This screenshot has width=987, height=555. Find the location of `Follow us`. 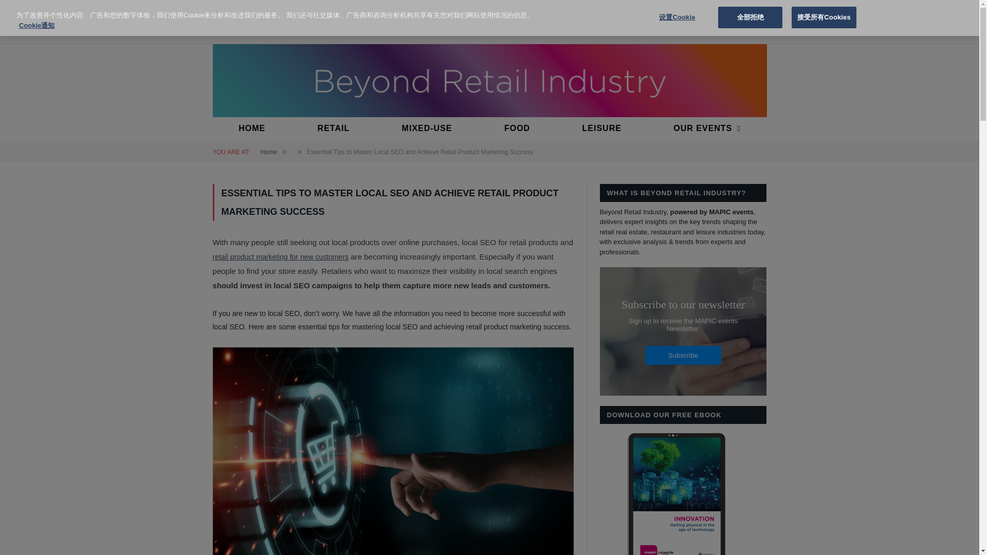

Follow us is located at coordinates (260, 12).